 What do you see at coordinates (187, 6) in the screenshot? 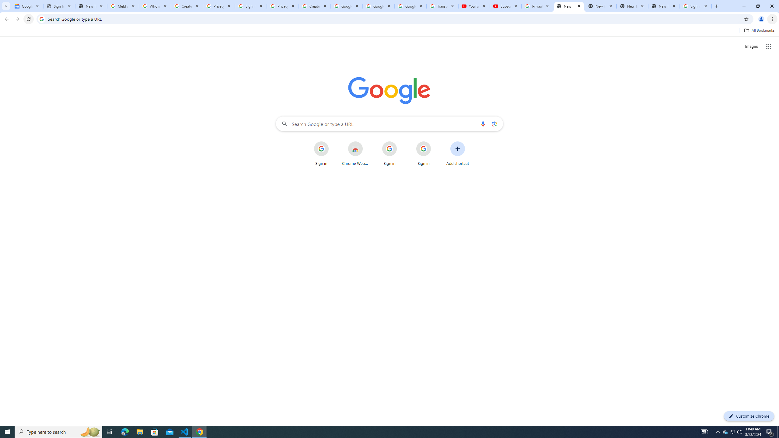
I see `Create your Google Account` at bounding box center [187, 6].